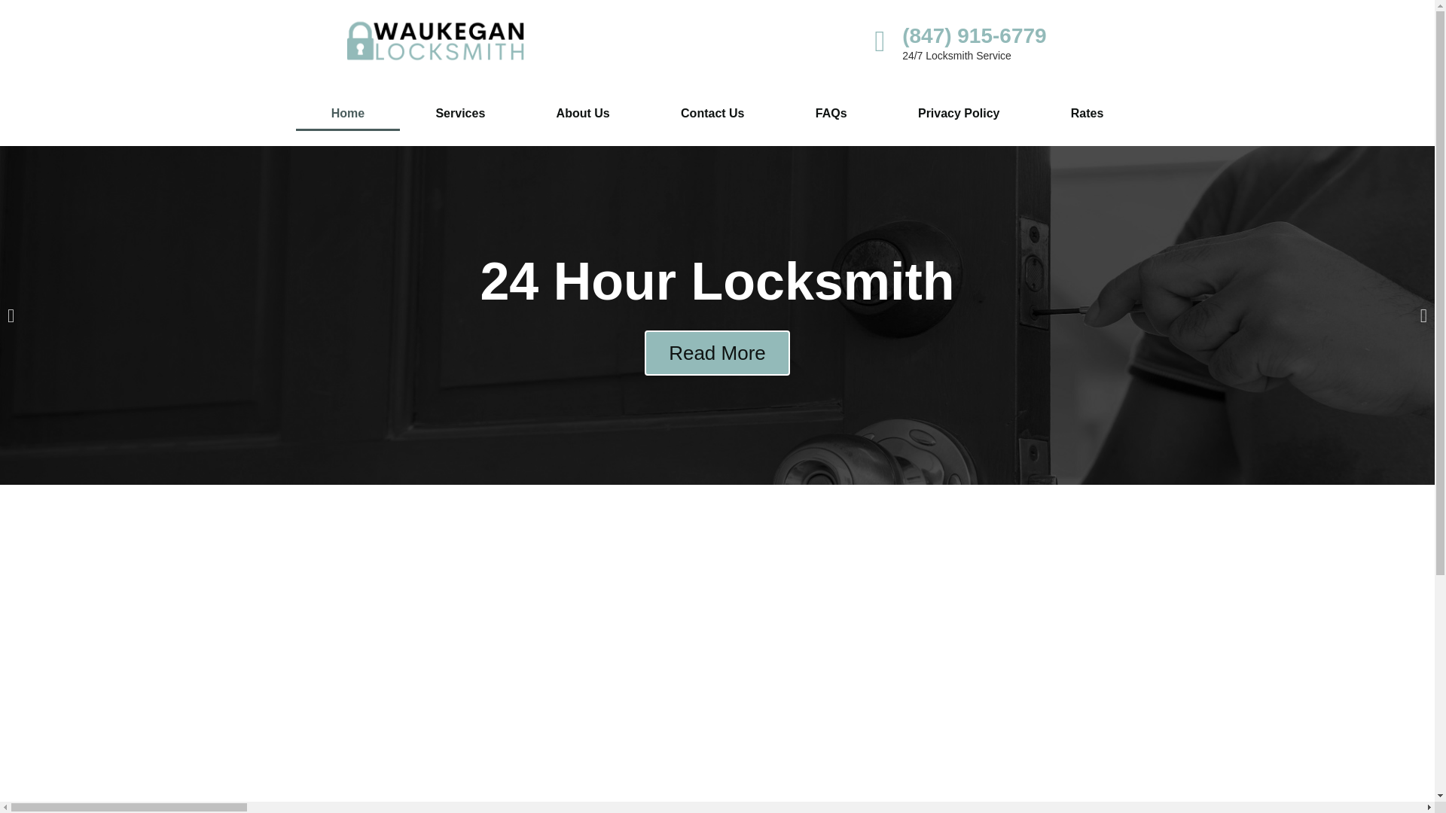  What do you see at coordinates (583, 113) in the screenshot?
I see `About Us` at bounding box center [583, 113].